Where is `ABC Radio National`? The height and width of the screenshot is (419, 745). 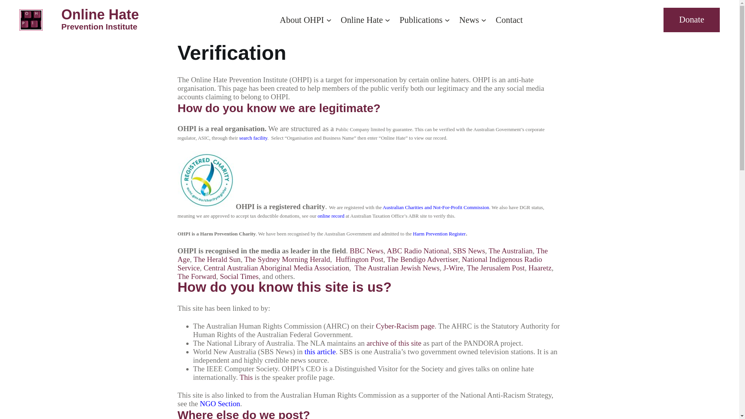 ABC Radio National is located at coordinates (418, 251).